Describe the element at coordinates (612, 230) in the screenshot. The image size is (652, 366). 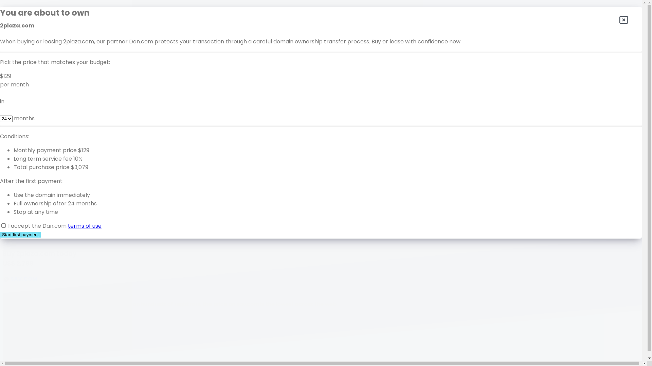
I see `Namecheap` at that location.